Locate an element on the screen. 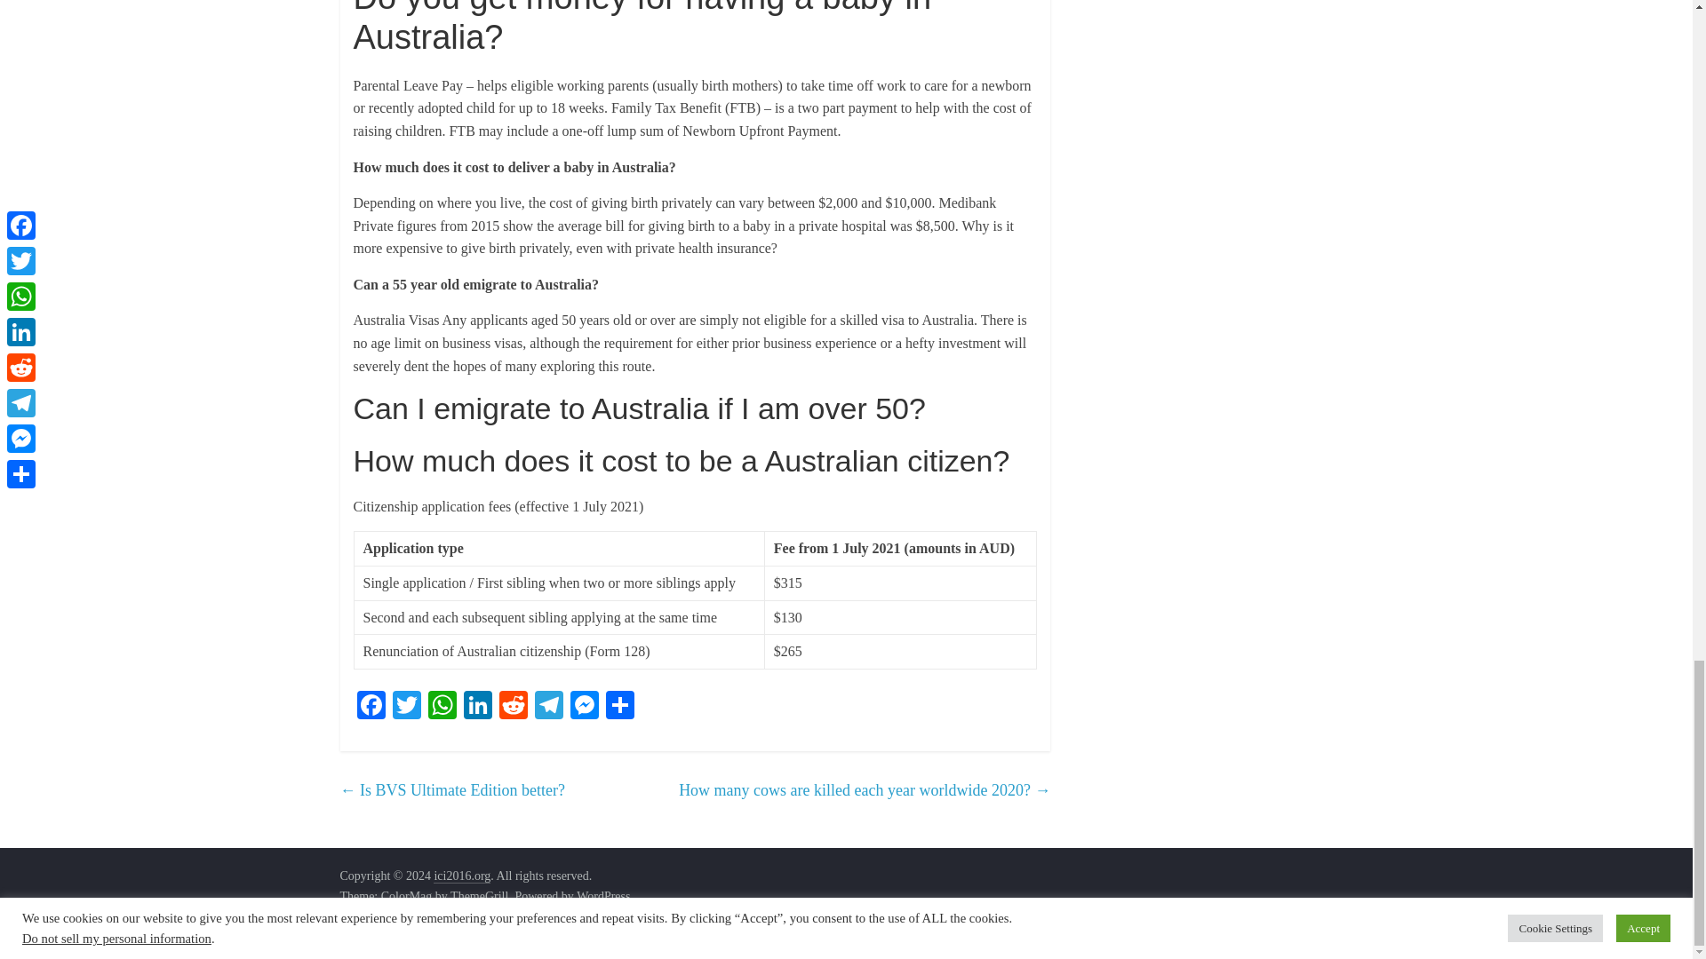 The height and width of the screenshot is (959, 1706). Twitter is located at coordinates (407, 707).